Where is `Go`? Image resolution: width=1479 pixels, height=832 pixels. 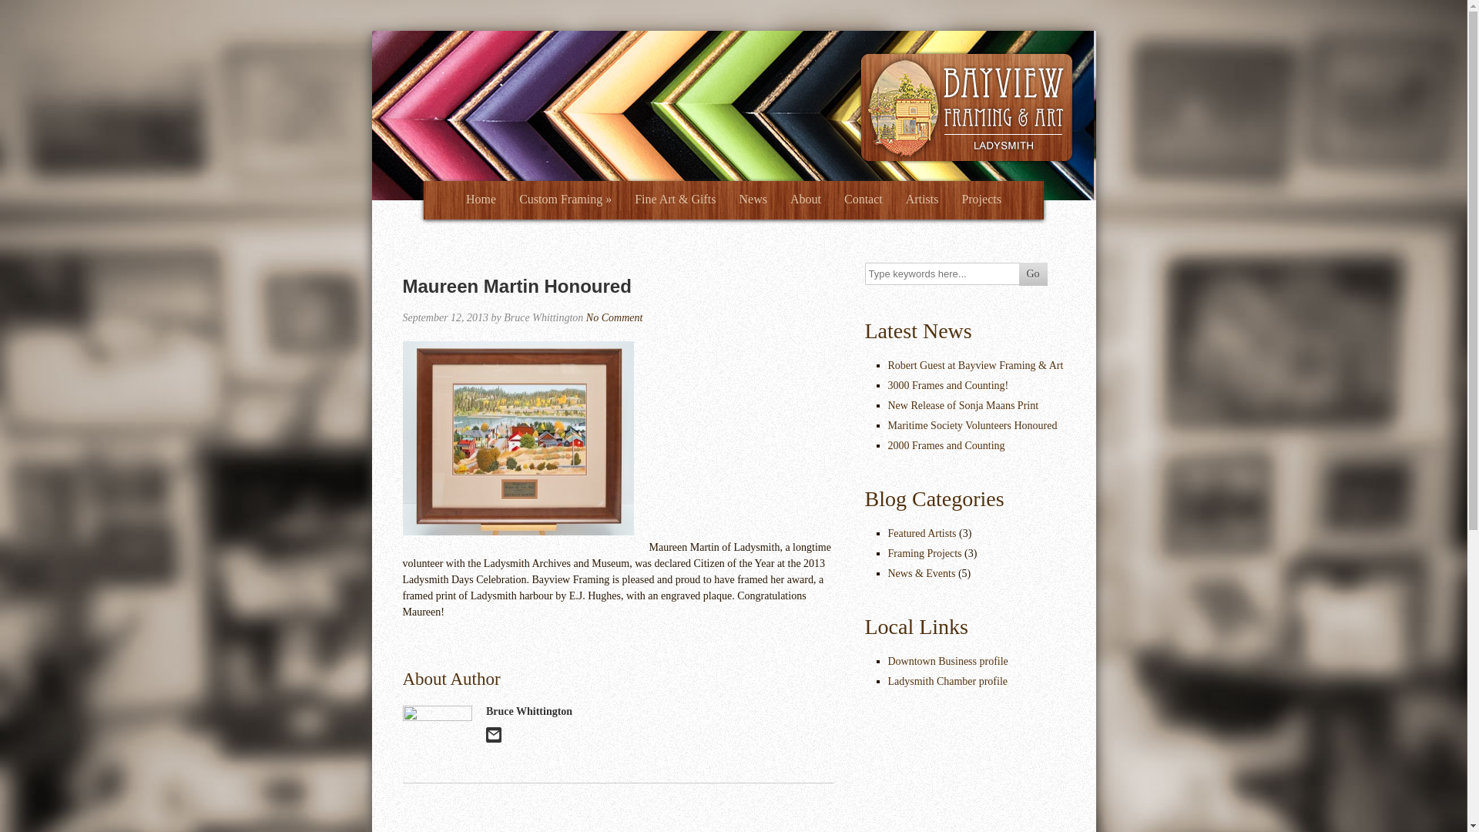 Go is located at coordinates (1032, 274).